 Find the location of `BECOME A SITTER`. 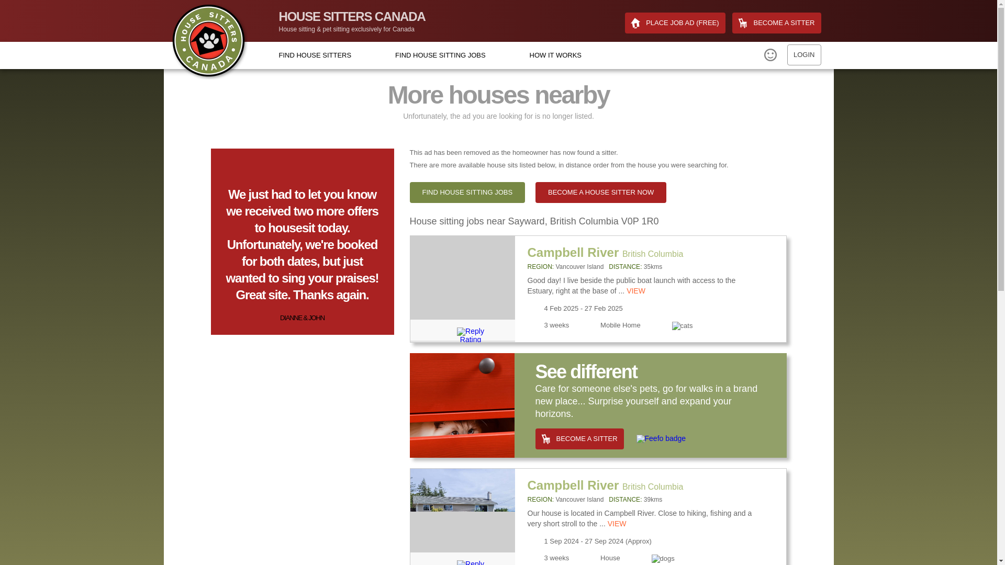

BECOME A SITTER is located at coordinates (777, 22).